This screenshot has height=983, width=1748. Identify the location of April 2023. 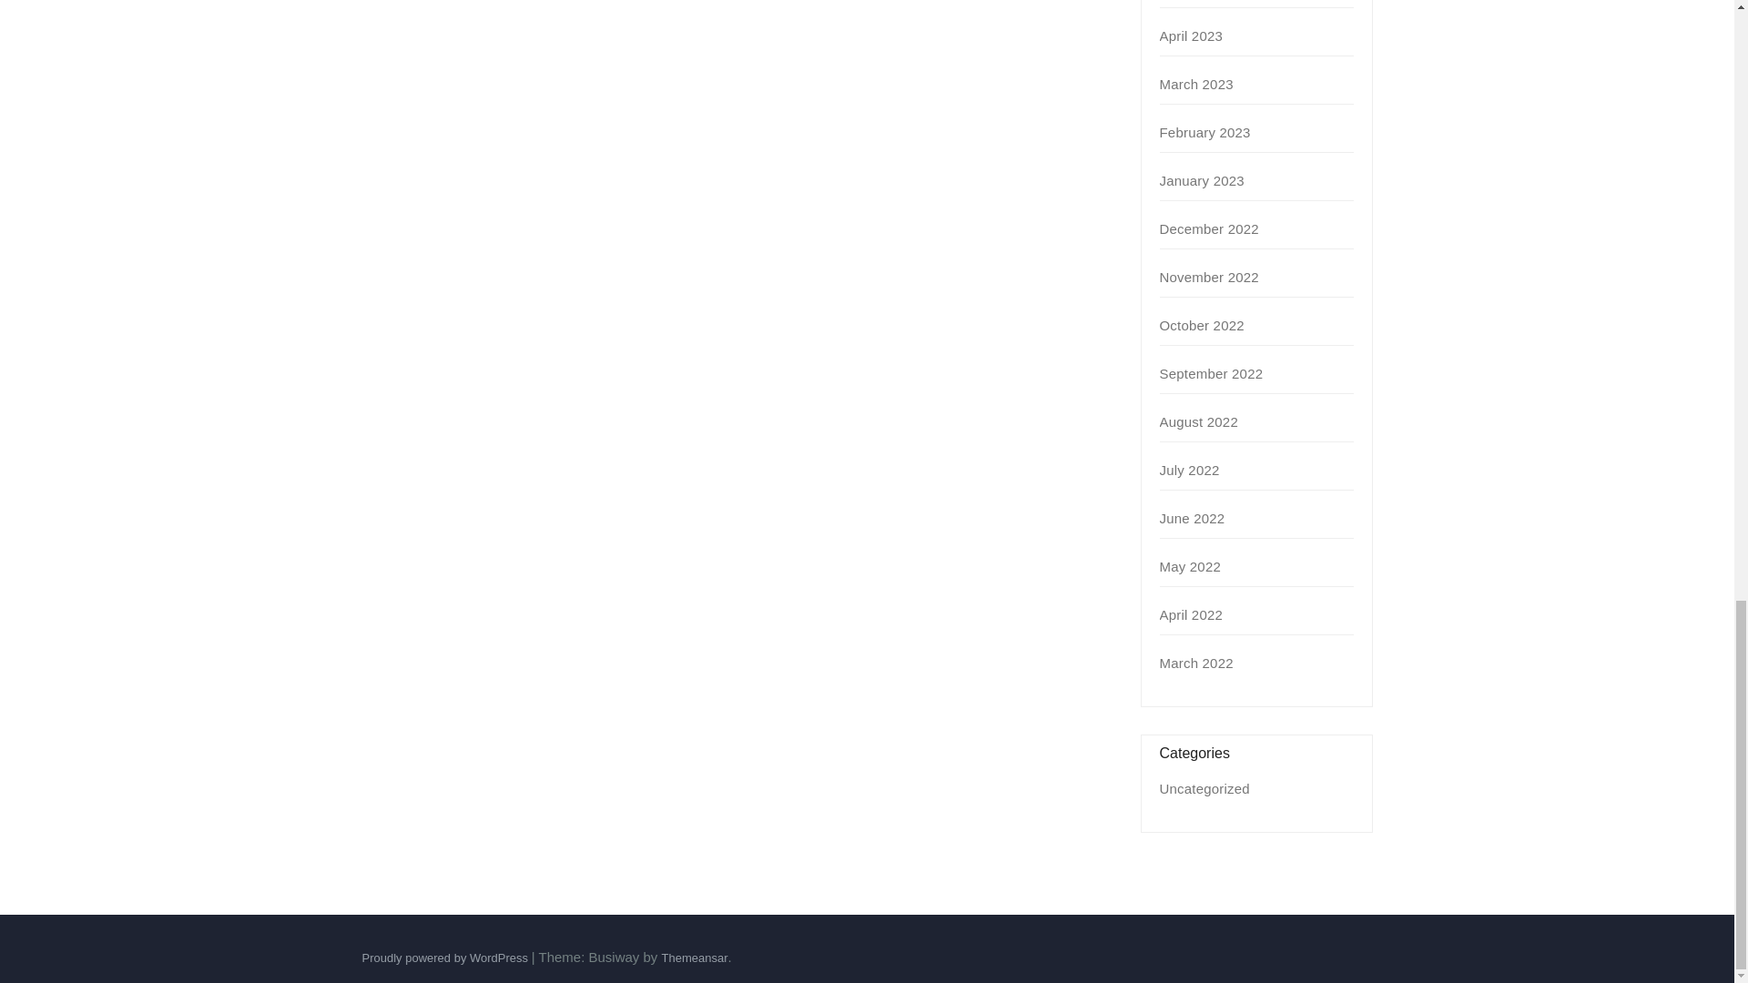
(1192, 35).